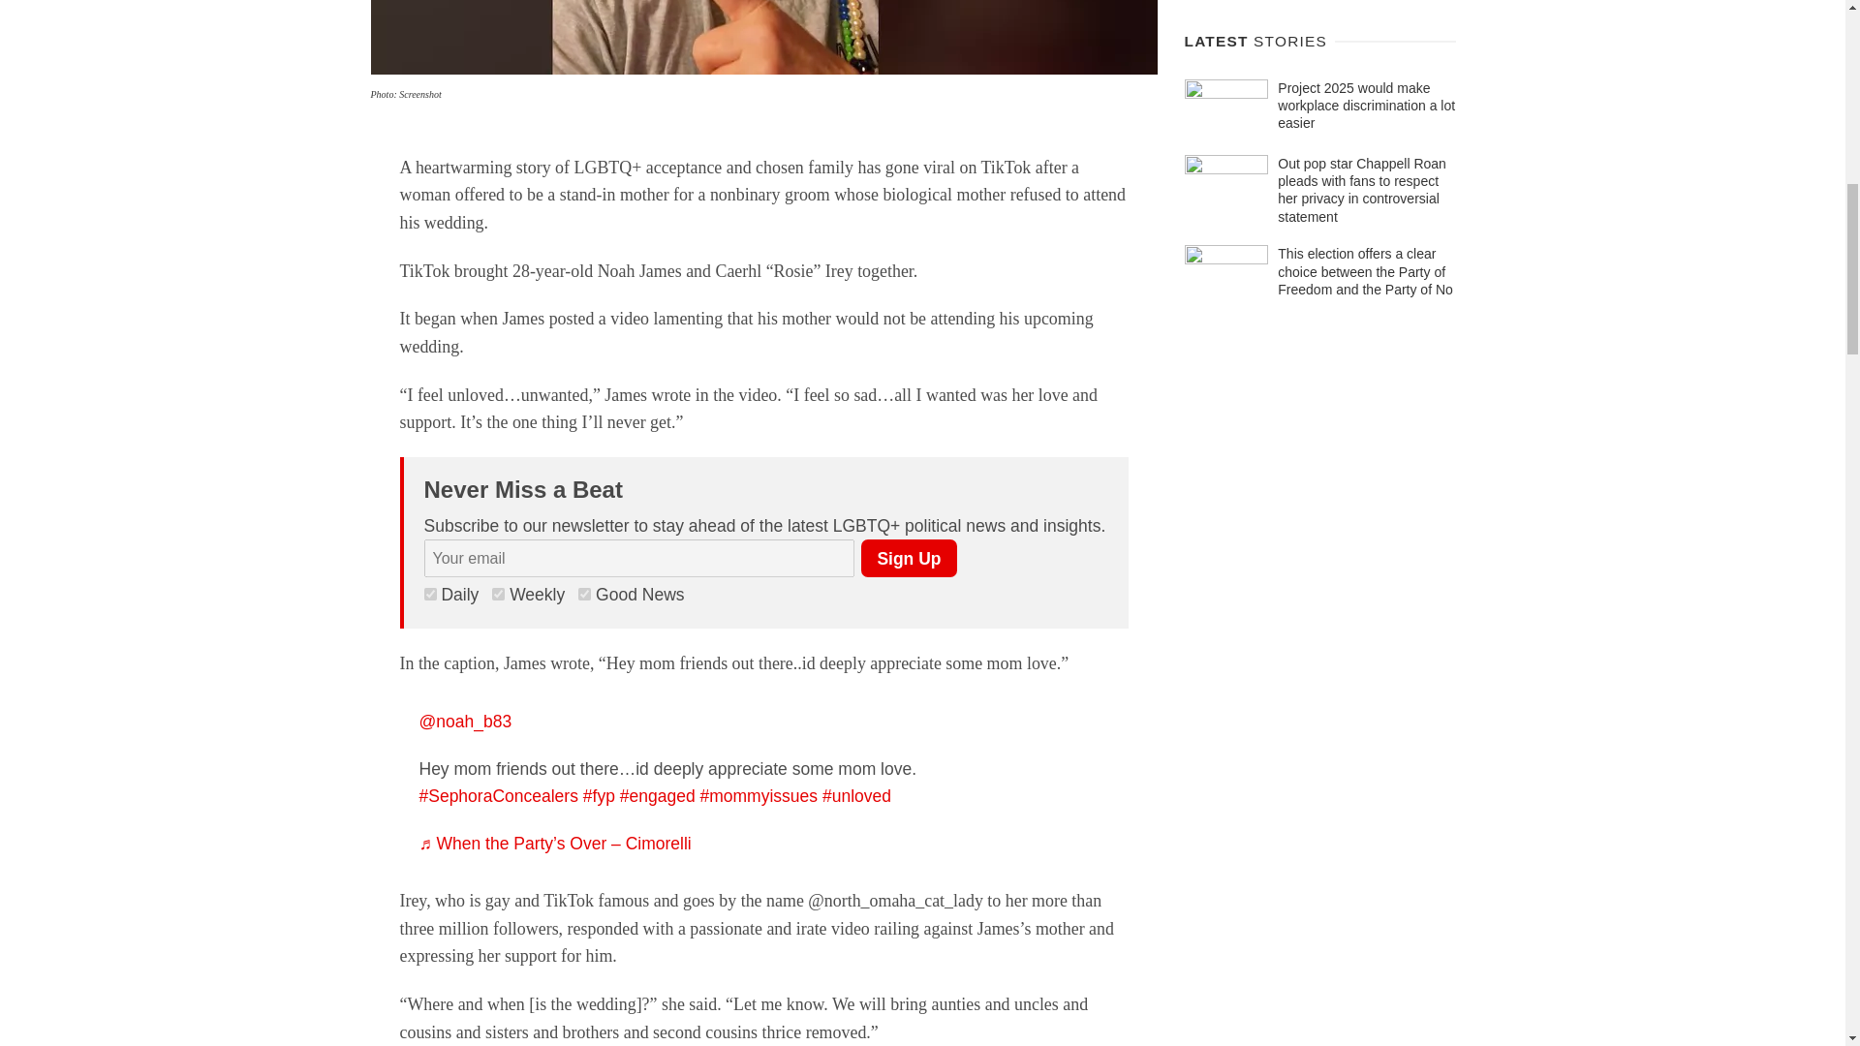 This screenshot has height=1046, width=1860. What do you see at coordinates (498, 796) in the screenshot?
I see `SephoraConcealers` at bounding box center [498, 796].